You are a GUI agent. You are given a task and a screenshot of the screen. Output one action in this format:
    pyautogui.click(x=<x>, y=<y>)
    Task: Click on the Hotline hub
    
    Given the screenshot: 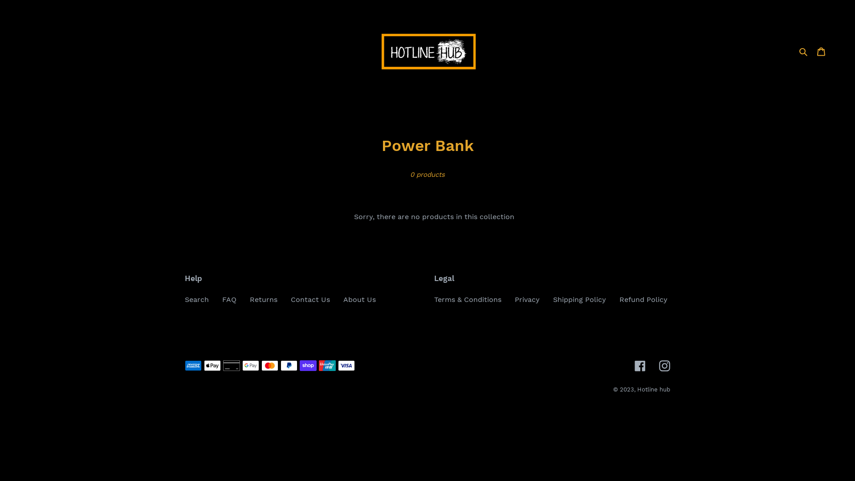 What is the action you would take?
    pyautogui.click(x=654, y=389)
    